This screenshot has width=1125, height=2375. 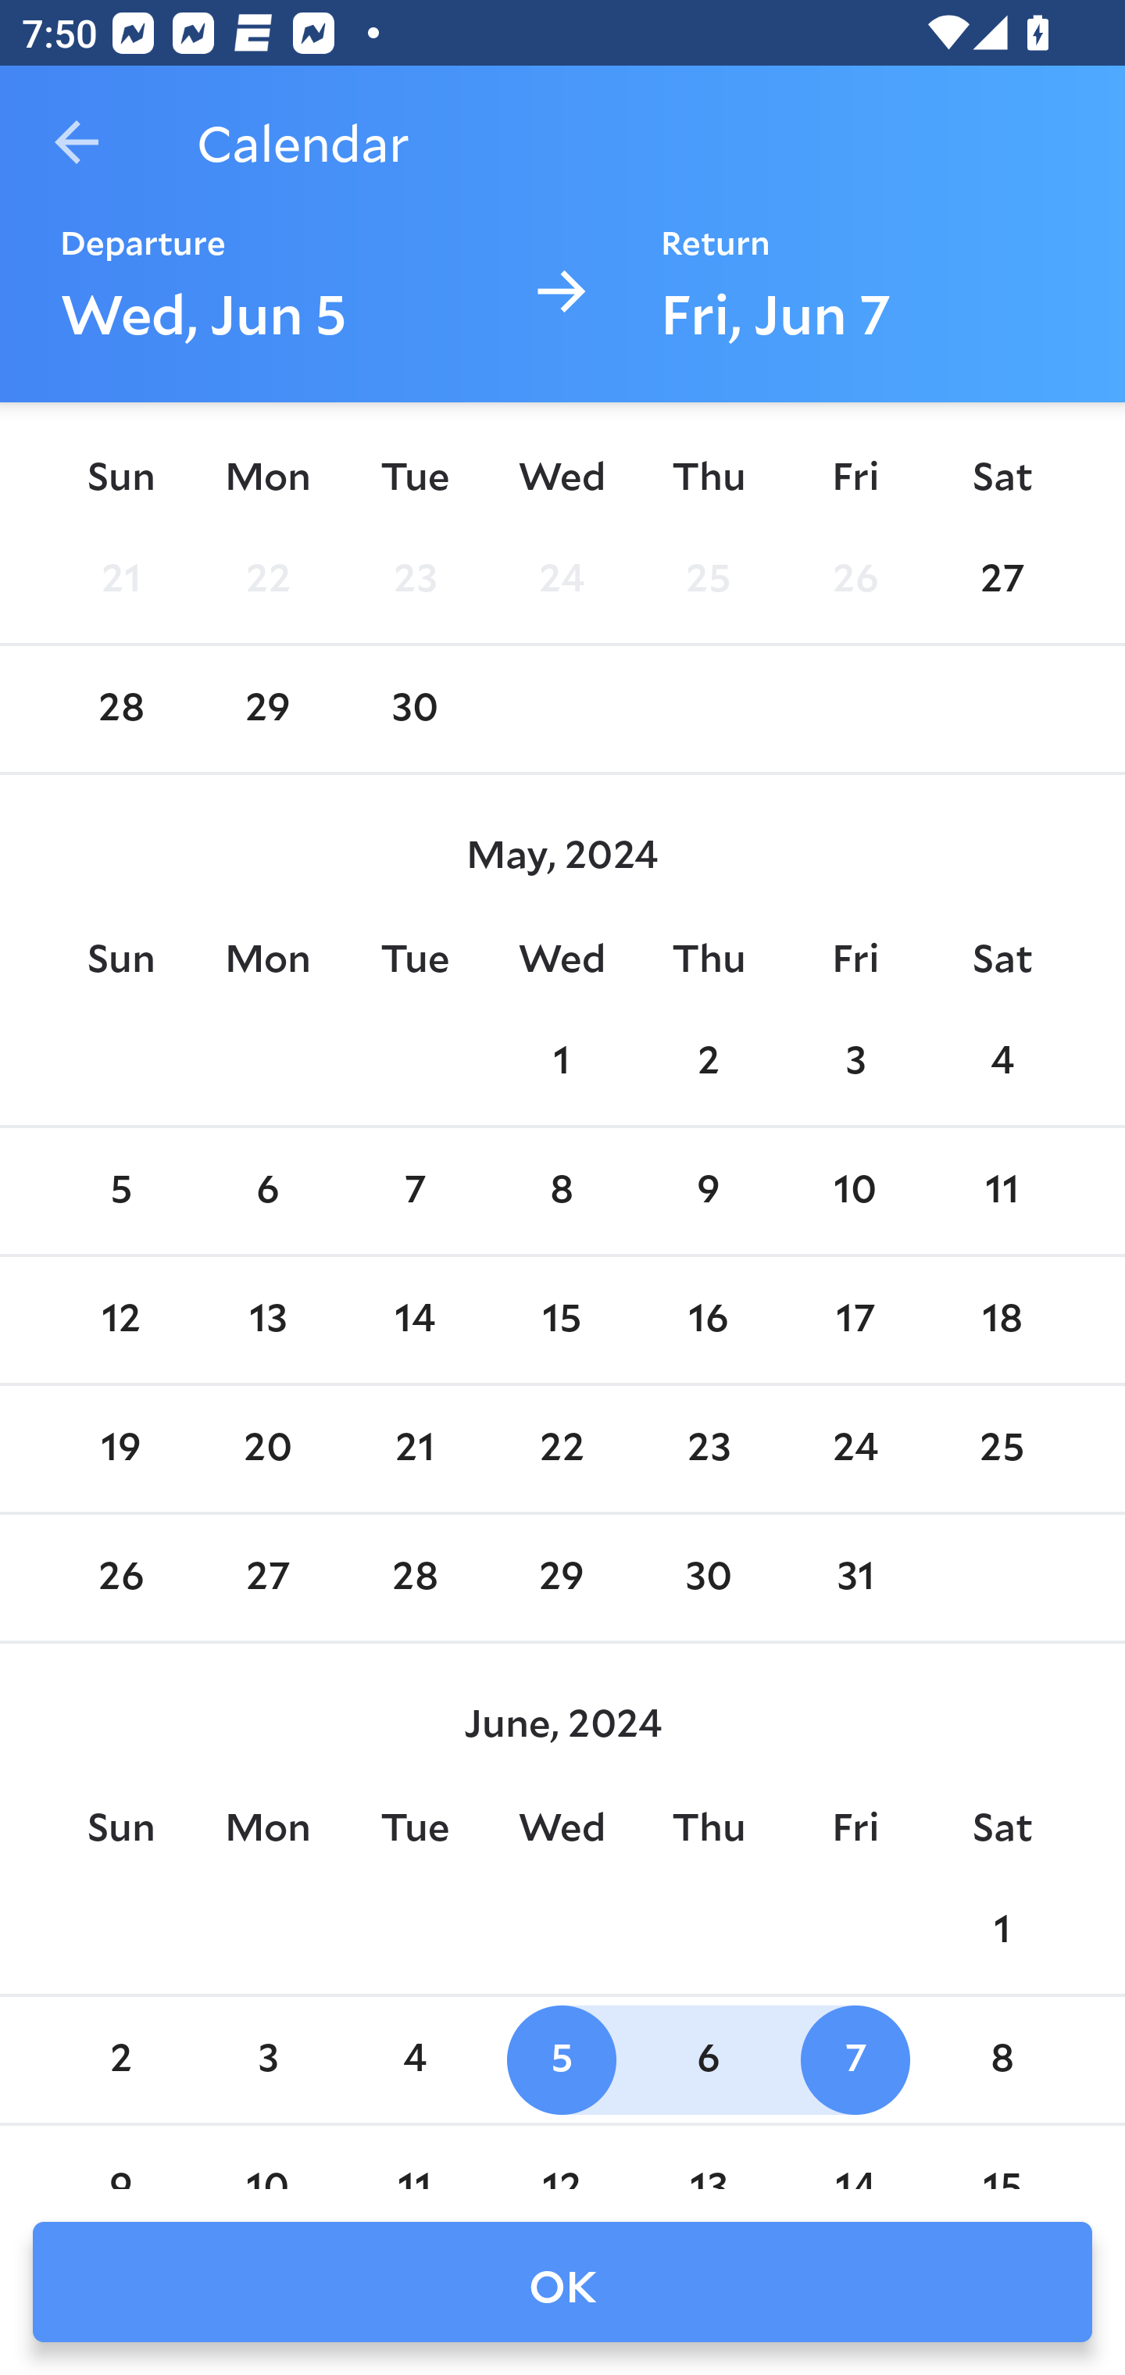 What do you see at coordinates (1002, 1320) in the screenshot?
I see `18` at bounding box center [1002, 1320].